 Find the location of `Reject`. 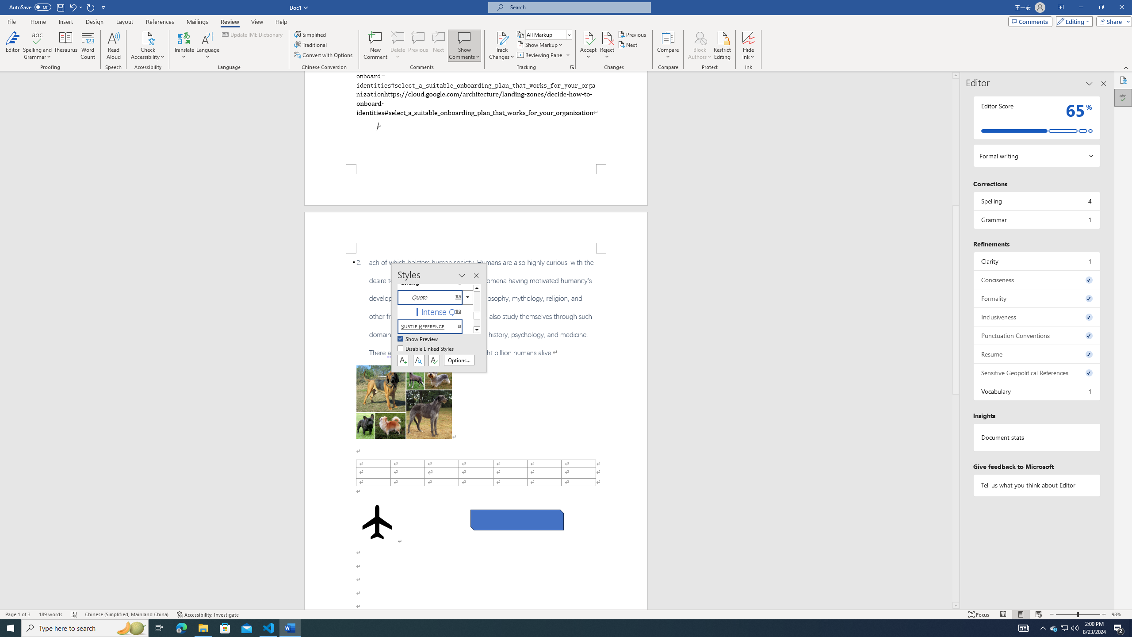

Reject is located at coordinates (607, 46).